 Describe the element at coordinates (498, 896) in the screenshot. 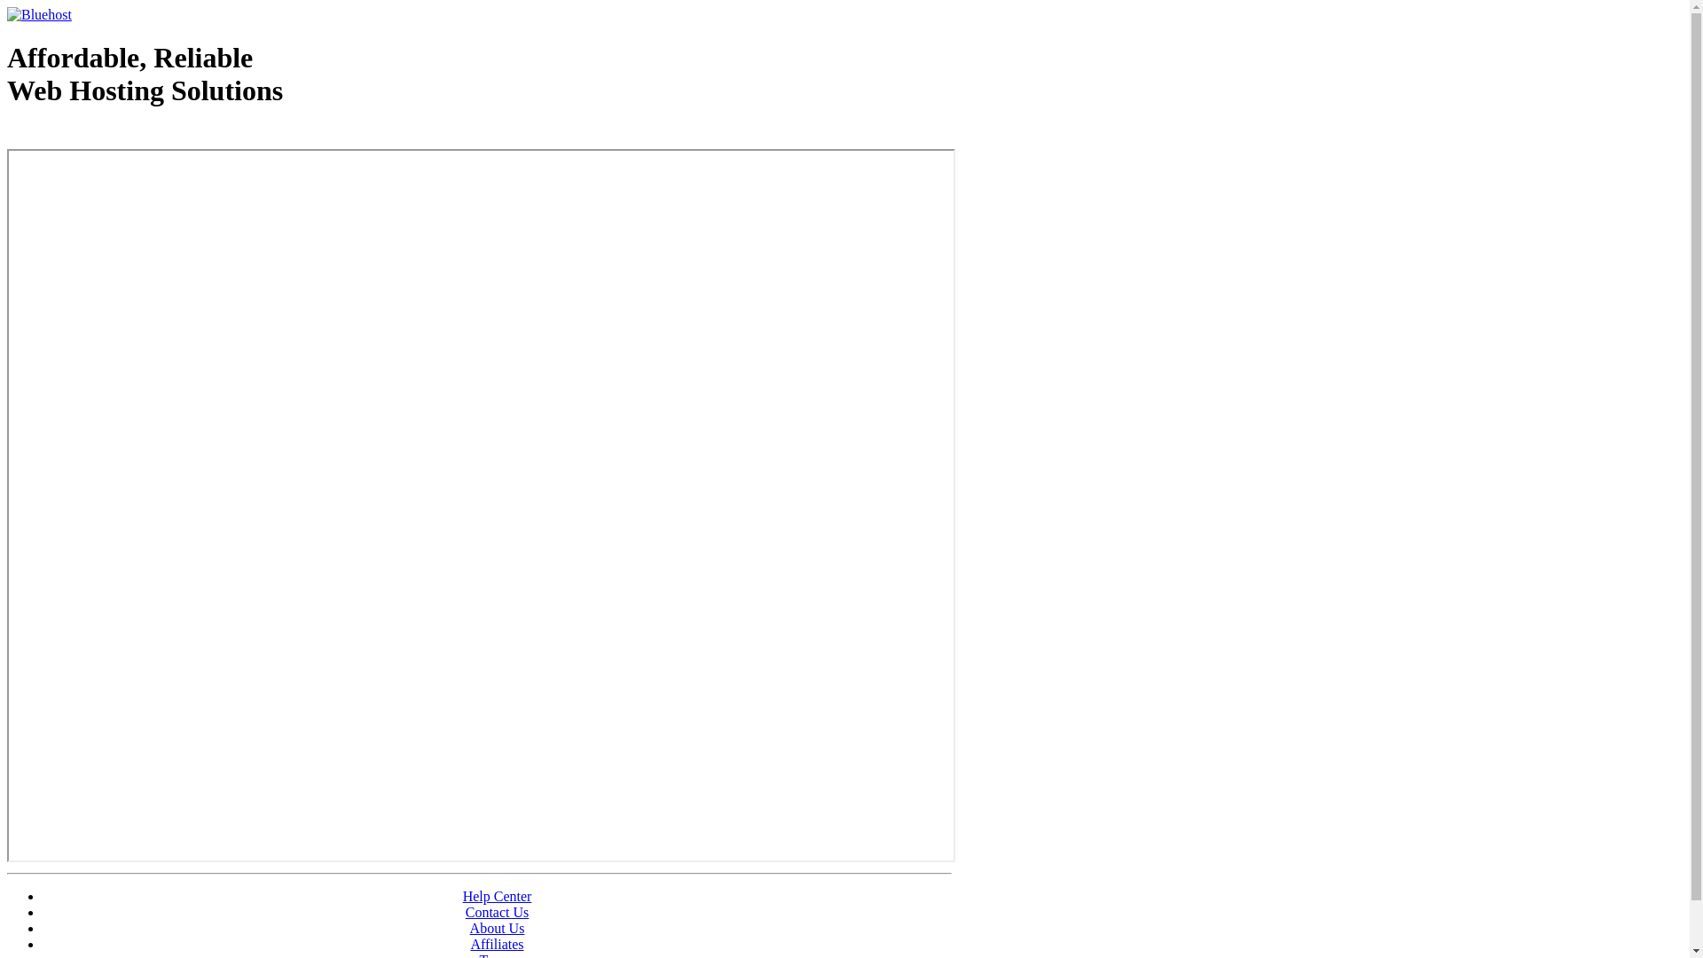

I see `Help Center` at that location.